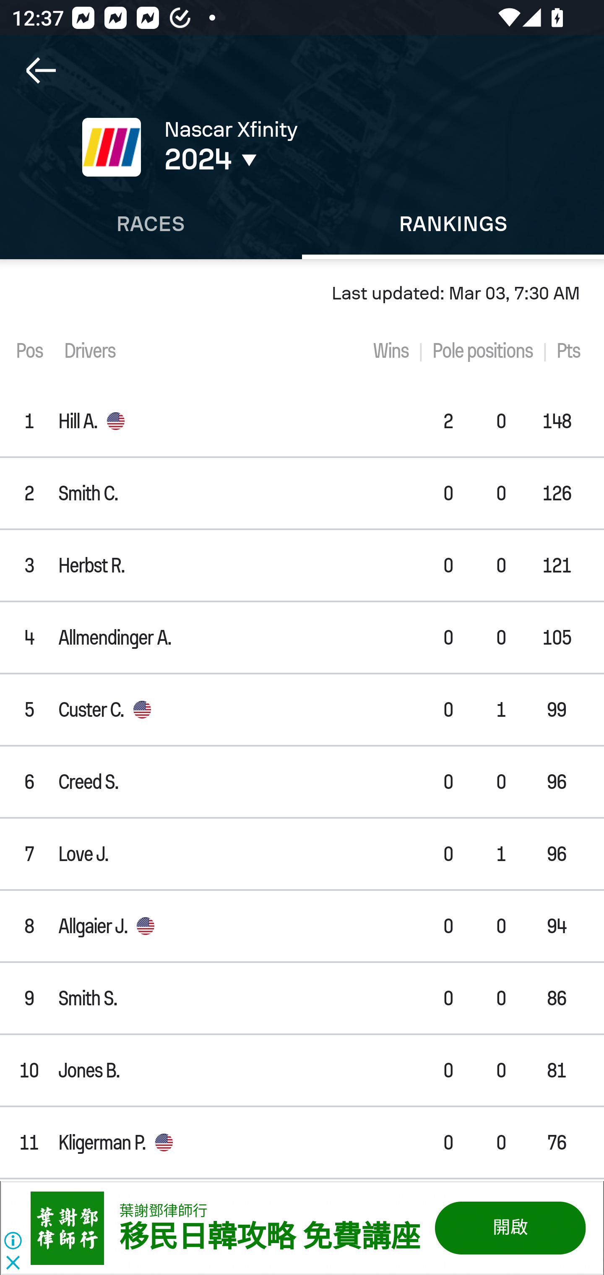  What do you see at coordinates (41, 70) in the screenshot?
I see `Navigate up` at bounding box center [41, 70].